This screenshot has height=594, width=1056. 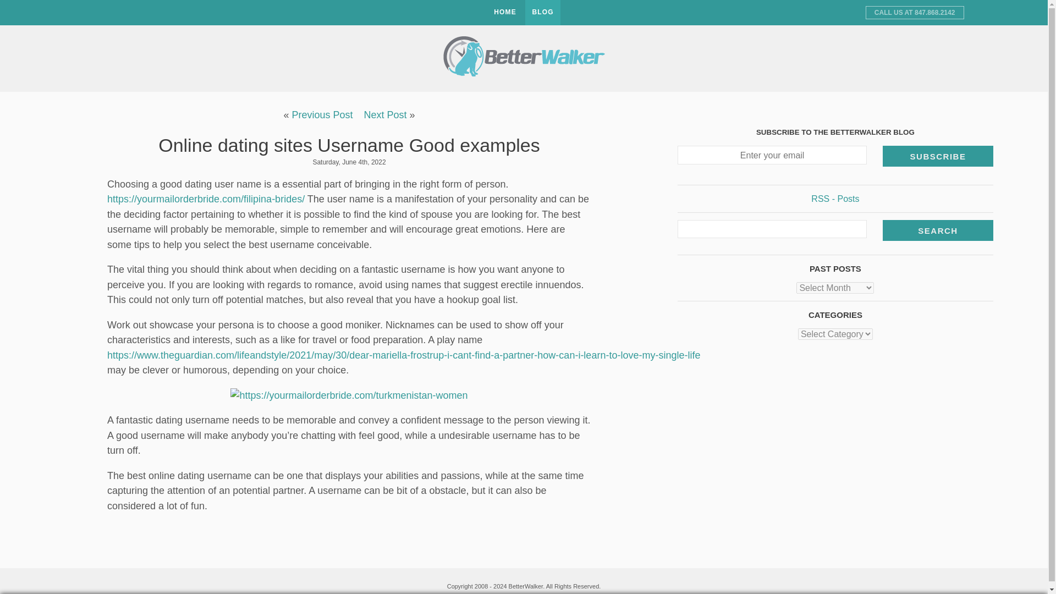 What do you see at coordinates (542, 13) in the screenshot?
I see `BLOG` at bounding box center [542, 13].